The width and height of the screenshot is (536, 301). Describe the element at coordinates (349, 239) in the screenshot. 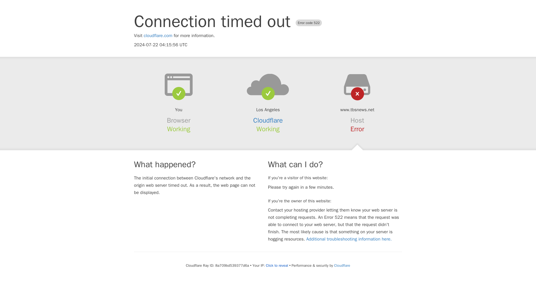

I see `Additional troubleshooting information here.` at that location.